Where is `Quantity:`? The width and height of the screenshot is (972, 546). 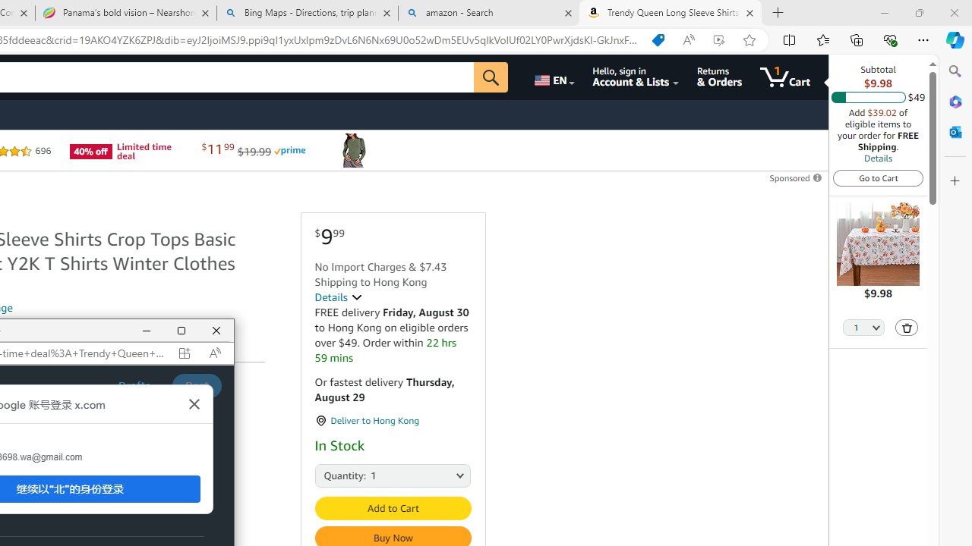 Quantity: is located at coordinates (331, 475).